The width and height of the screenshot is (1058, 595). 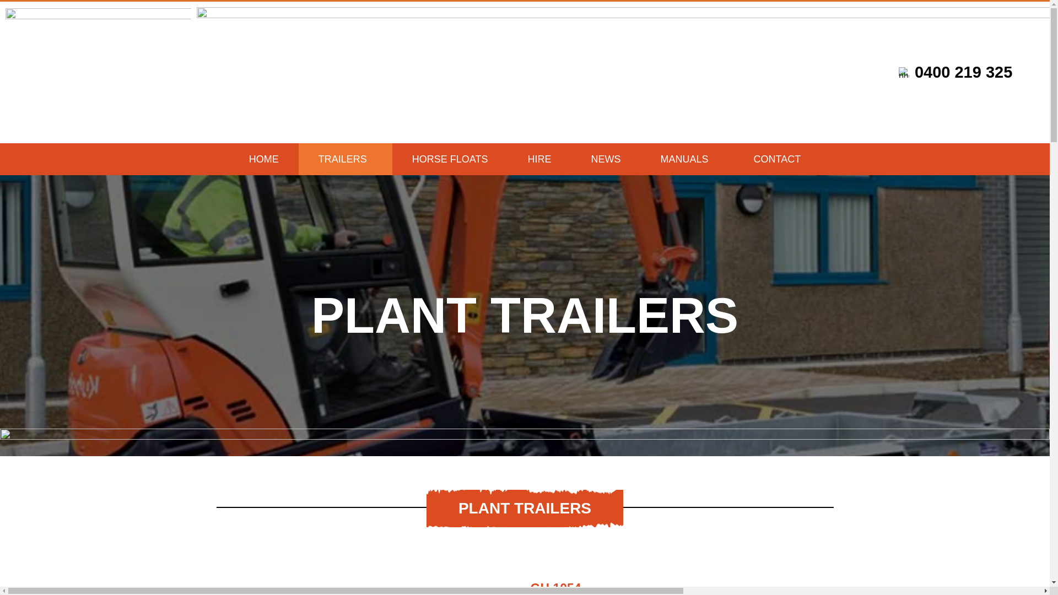 I want to click on HIRE, so click(x=539, y=159).